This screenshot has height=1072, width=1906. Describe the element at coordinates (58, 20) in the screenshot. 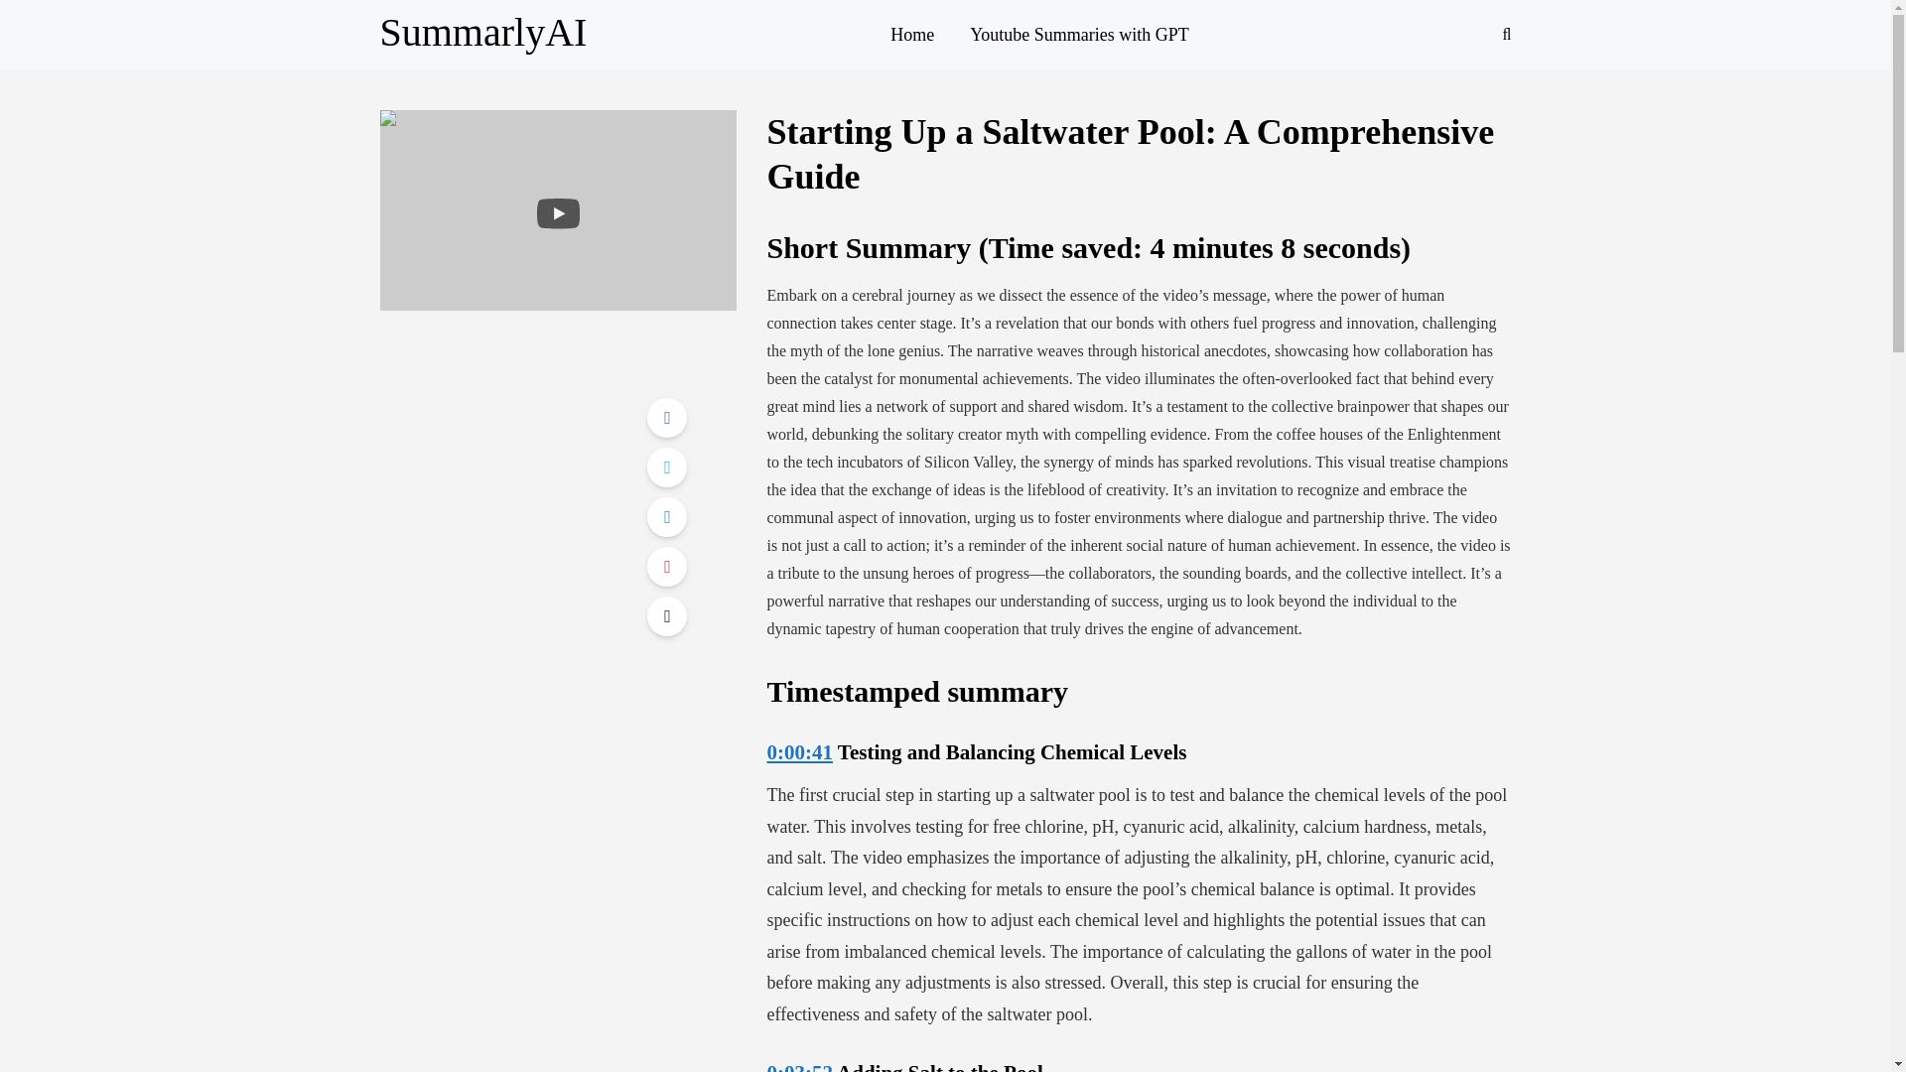

I see `Search` at that location.